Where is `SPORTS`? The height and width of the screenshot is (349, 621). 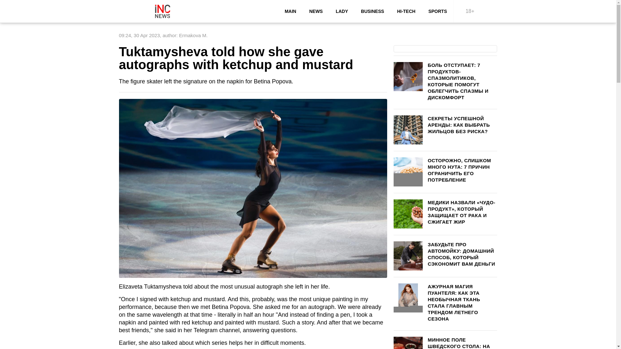 SPORTS is located at coordinates (437, 11).